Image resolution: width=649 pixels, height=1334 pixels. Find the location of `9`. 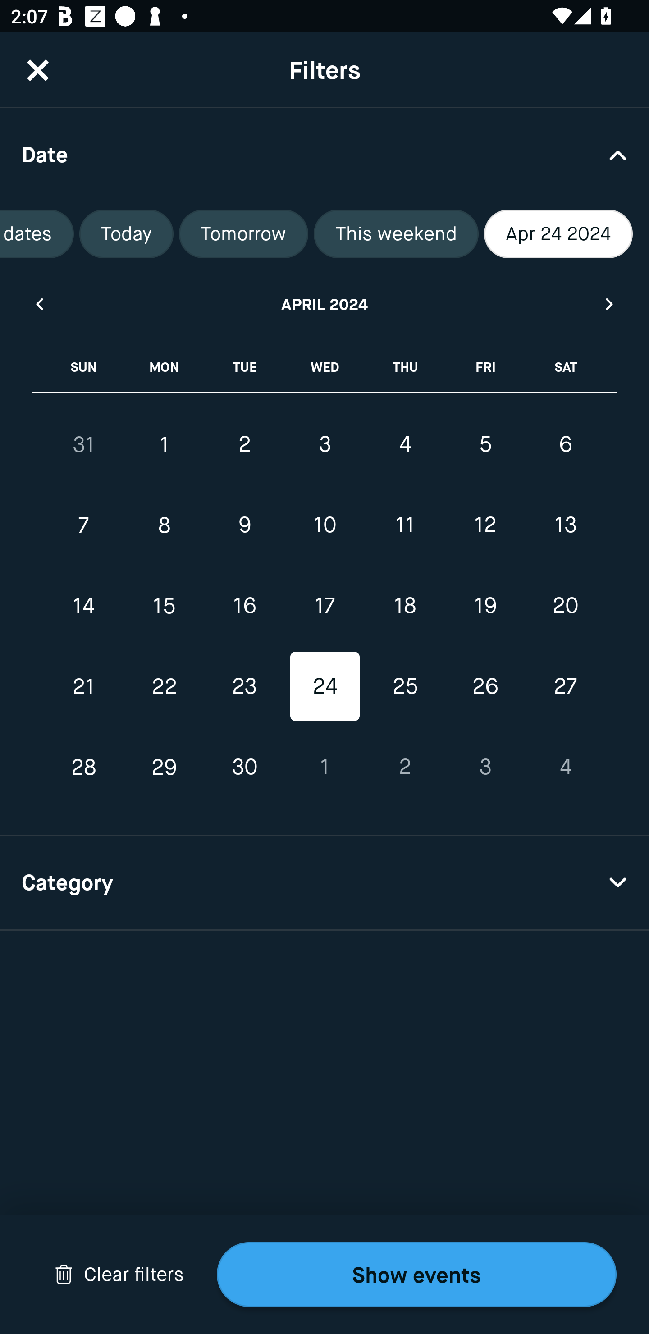

9 is located at coordinates (244, 525).